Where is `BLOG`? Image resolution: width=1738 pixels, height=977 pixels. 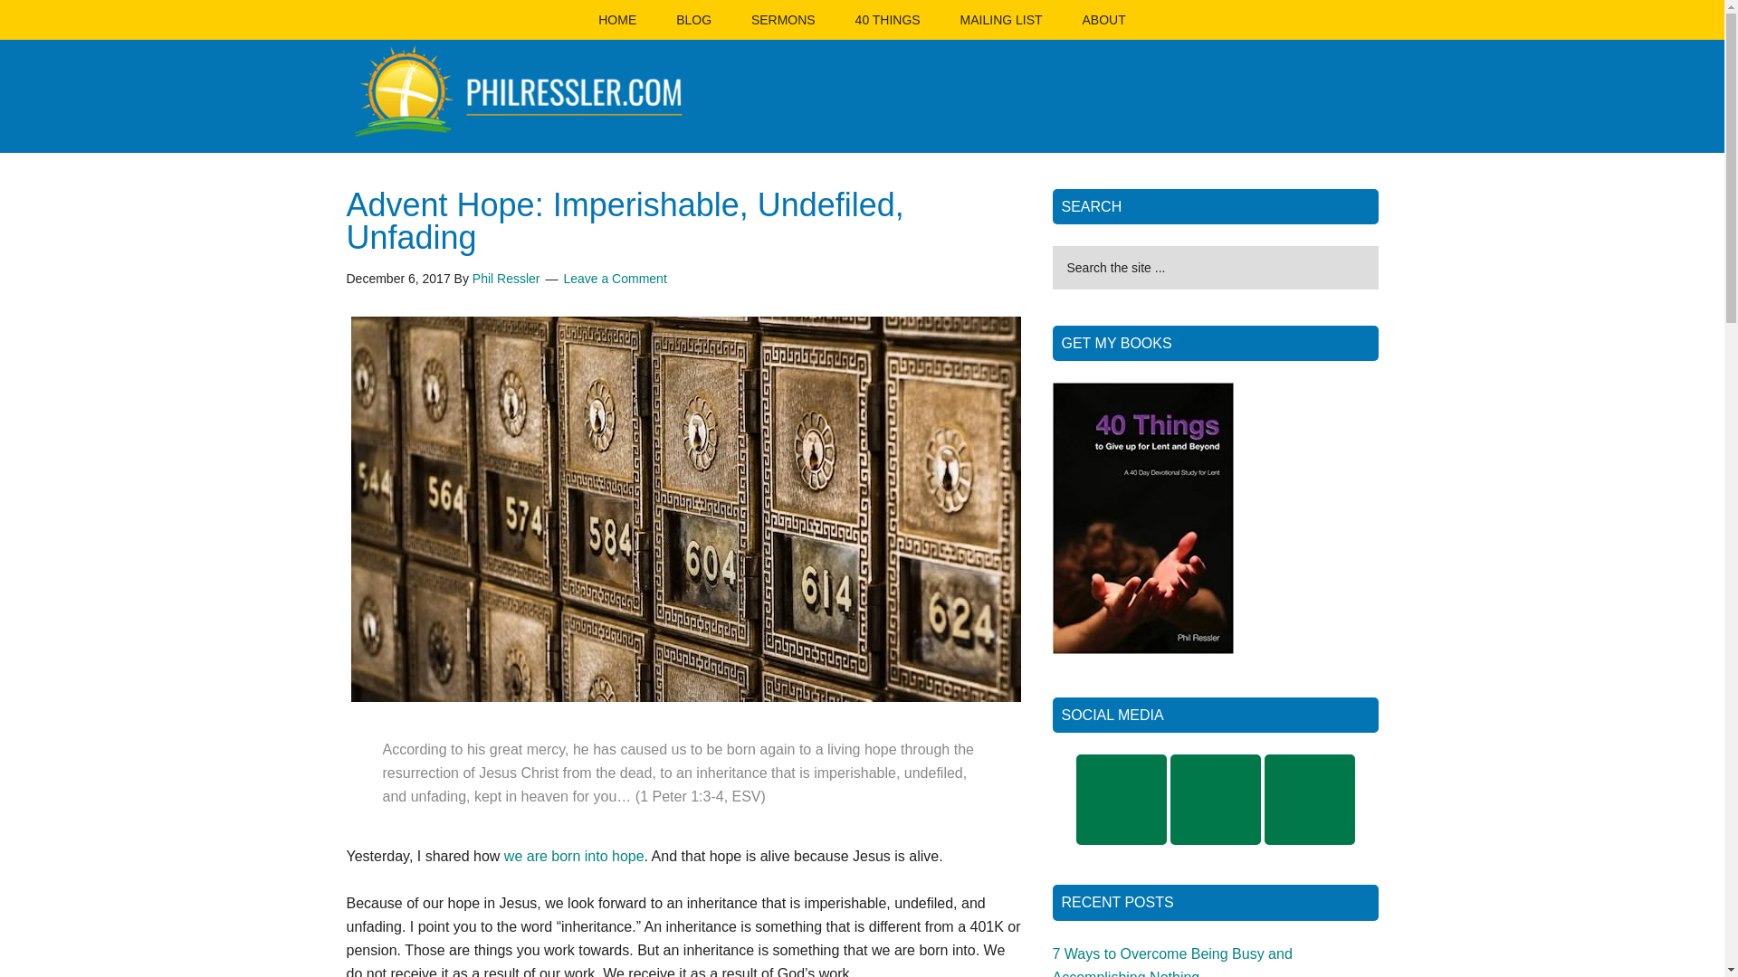
BLOG is located at coordinates (693, 20).